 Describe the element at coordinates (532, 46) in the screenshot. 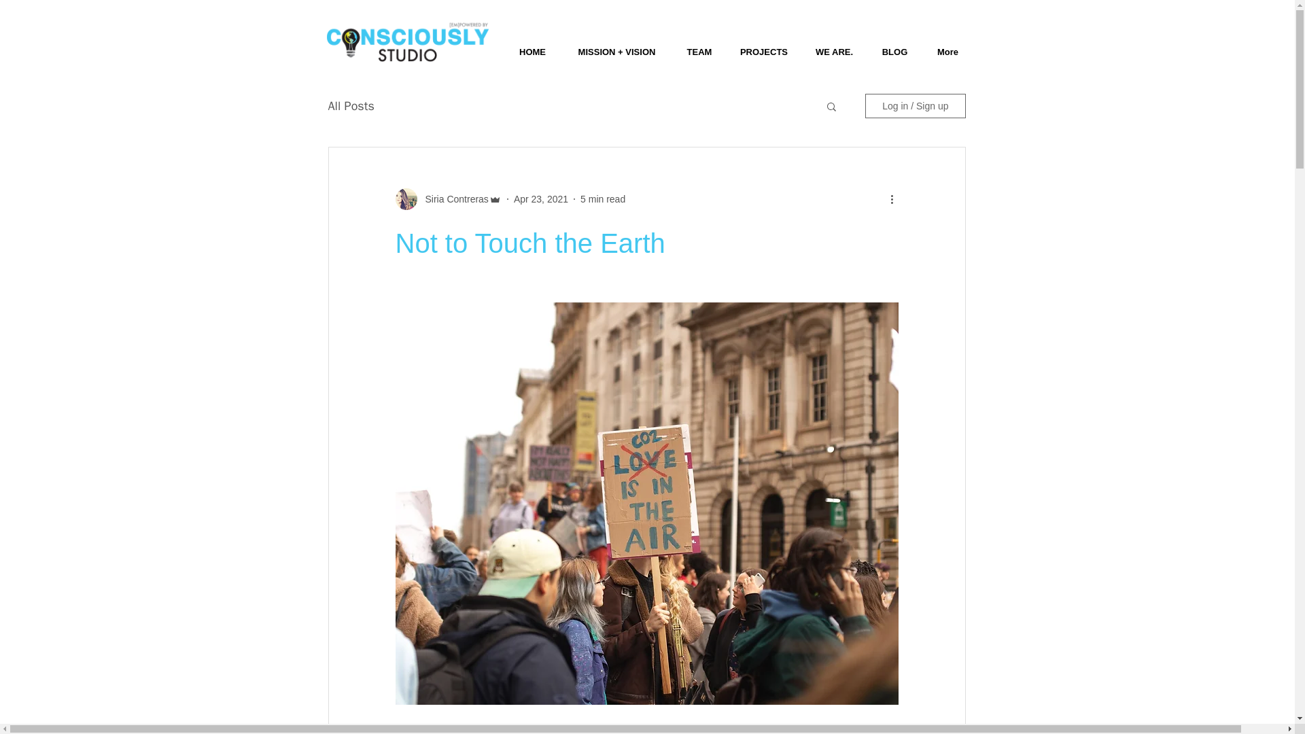

I see `HOME` at that location.